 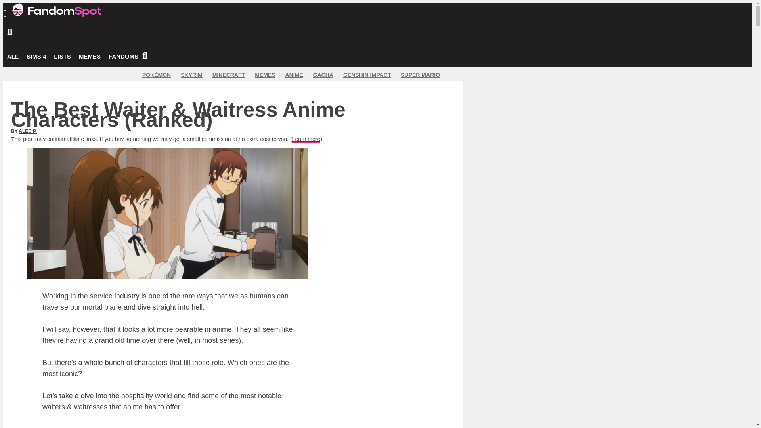 I want to click on MEMES, so click(x=265, y=75).